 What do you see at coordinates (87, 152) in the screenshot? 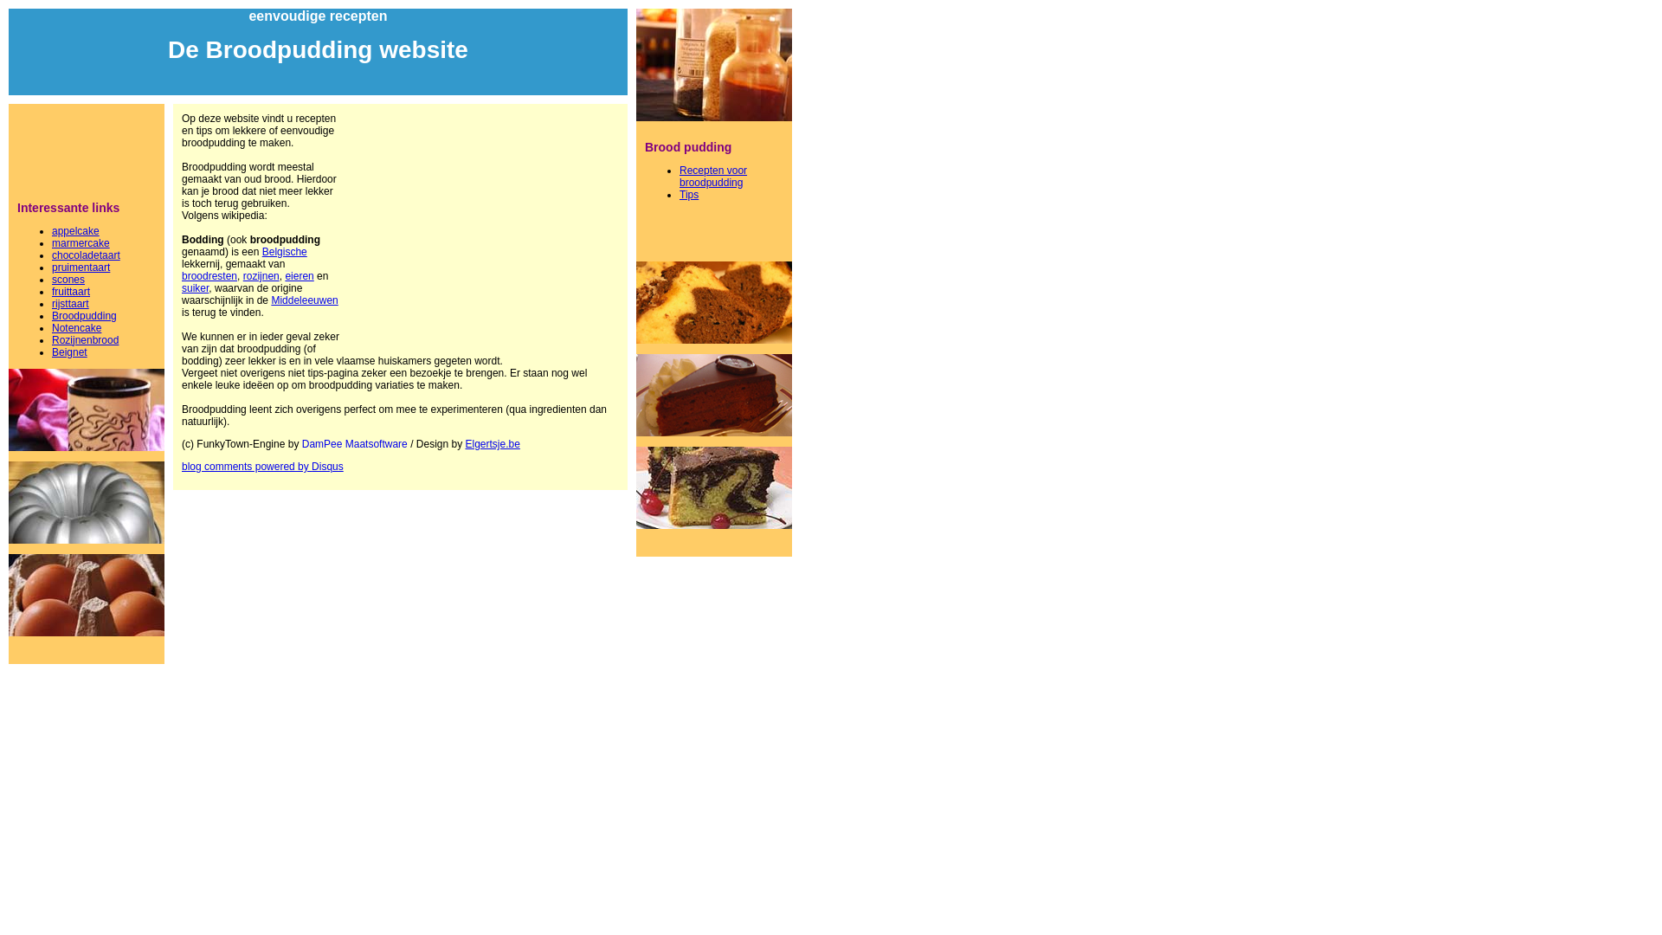
I see `Advertisement` at bounding box center [87, 152].